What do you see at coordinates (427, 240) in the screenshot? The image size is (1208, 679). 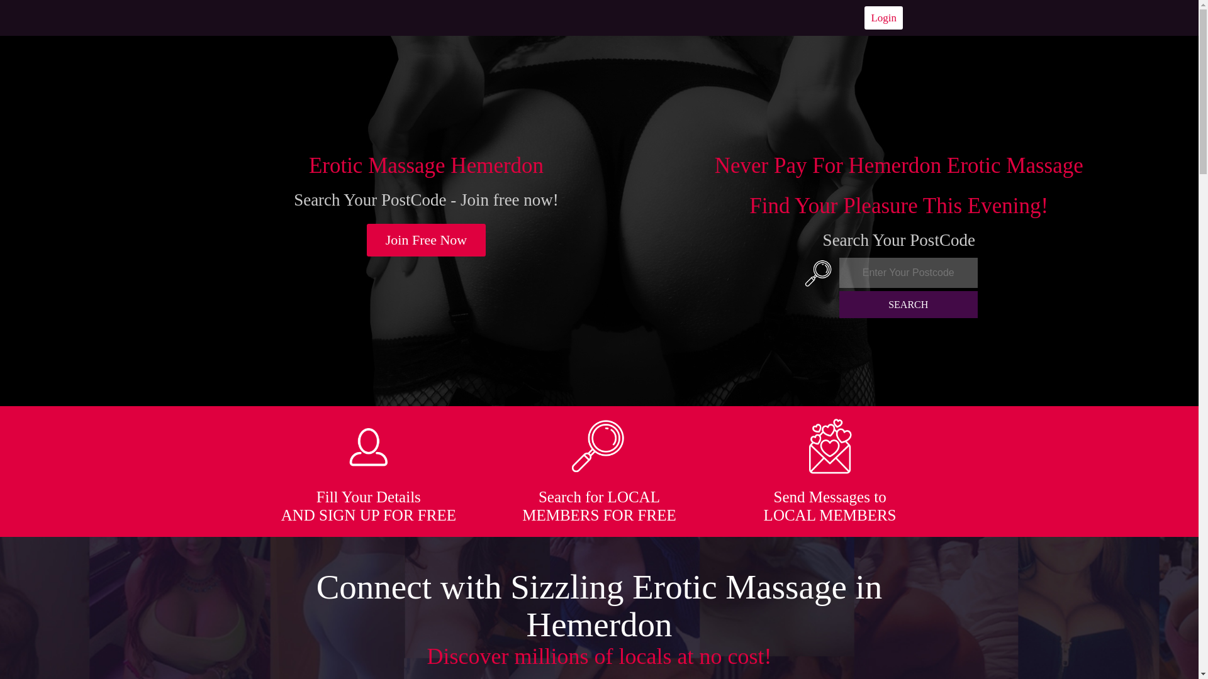 I see `Join` at bounding box center [427, 240].